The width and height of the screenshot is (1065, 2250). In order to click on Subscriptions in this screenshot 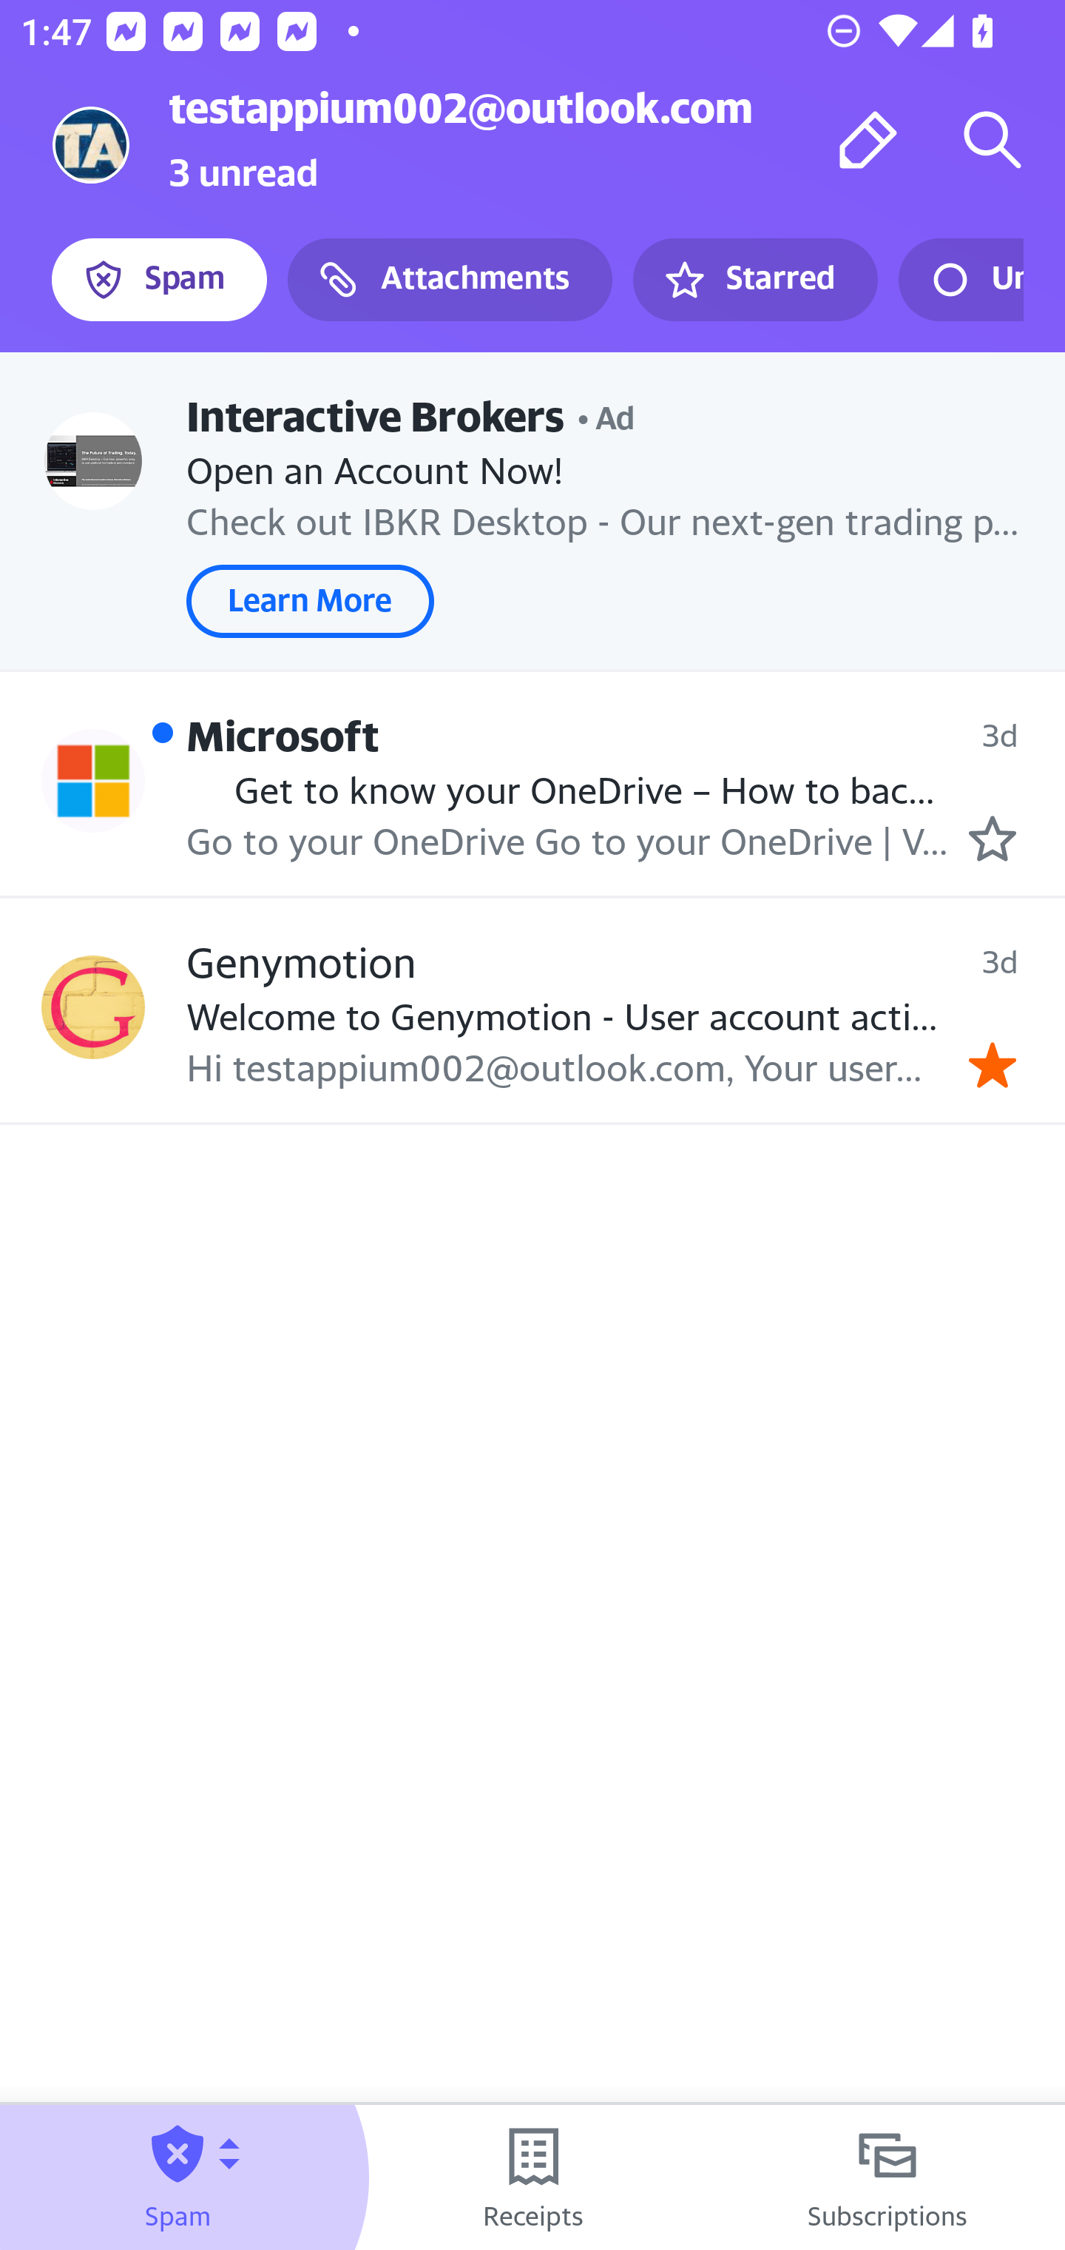, I will do `click(887, 2177)`.